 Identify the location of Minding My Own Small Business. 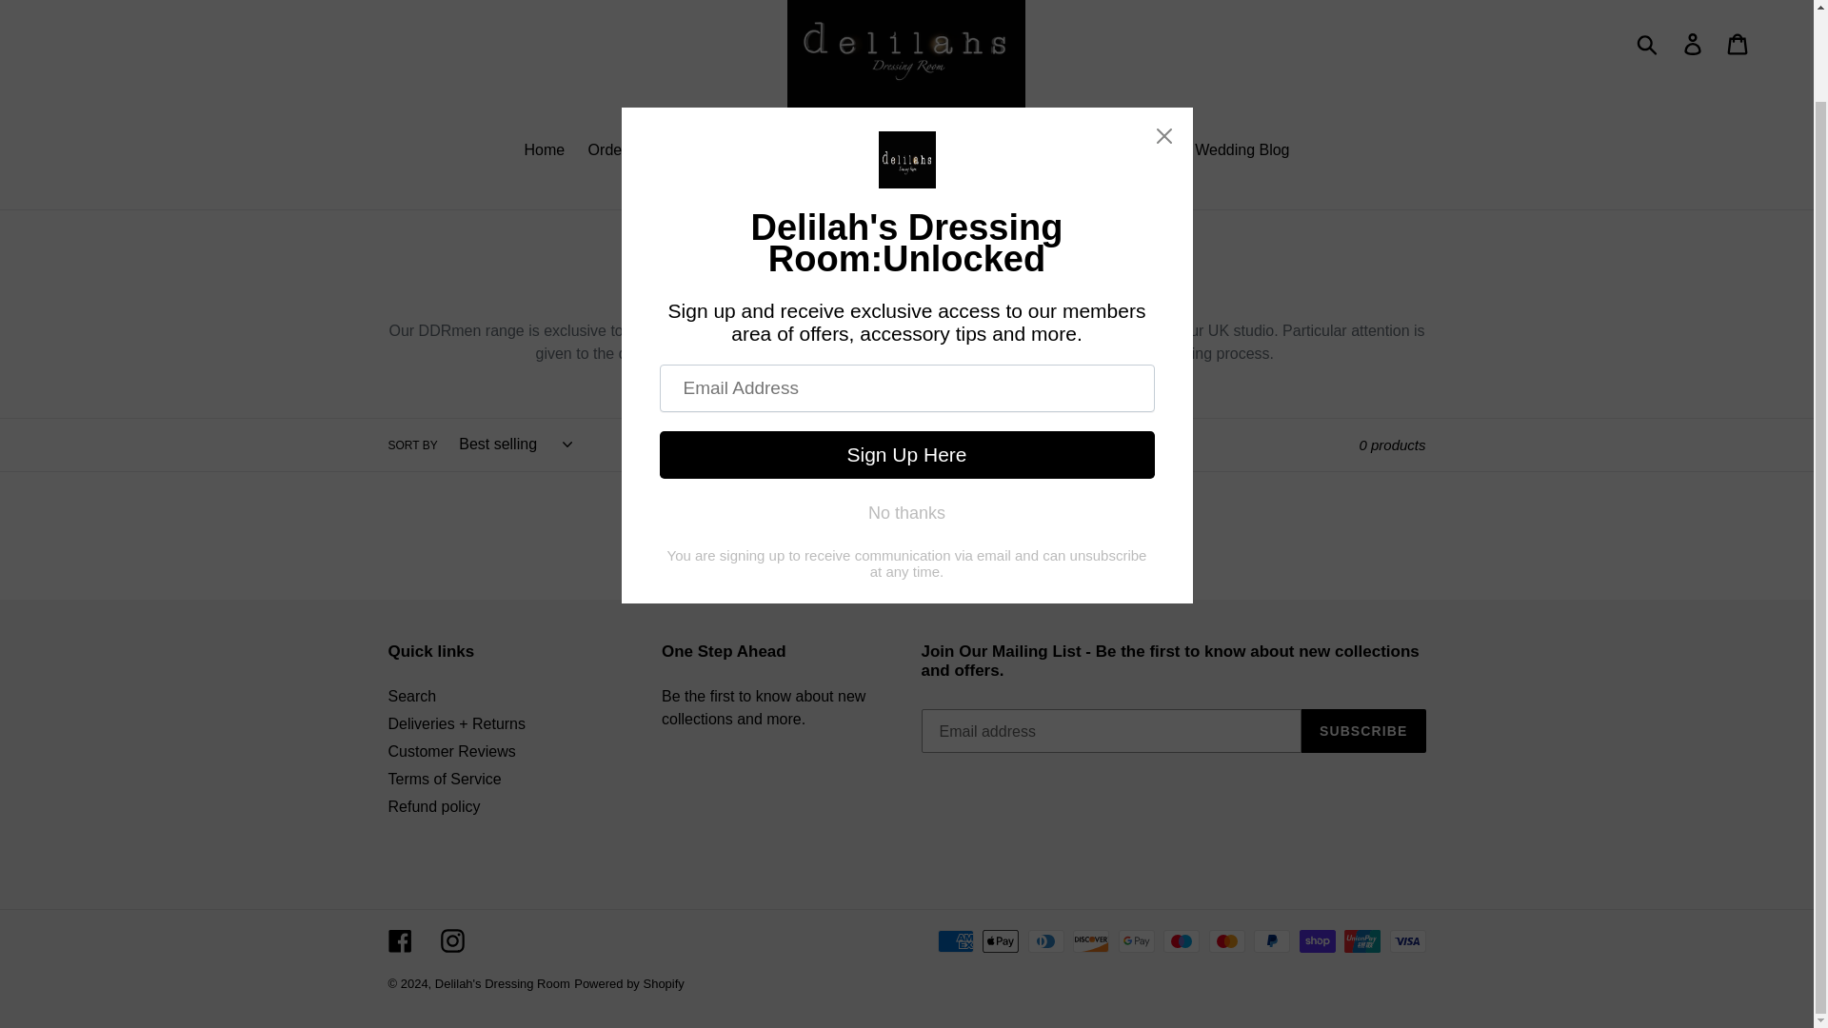
(1061, 150).